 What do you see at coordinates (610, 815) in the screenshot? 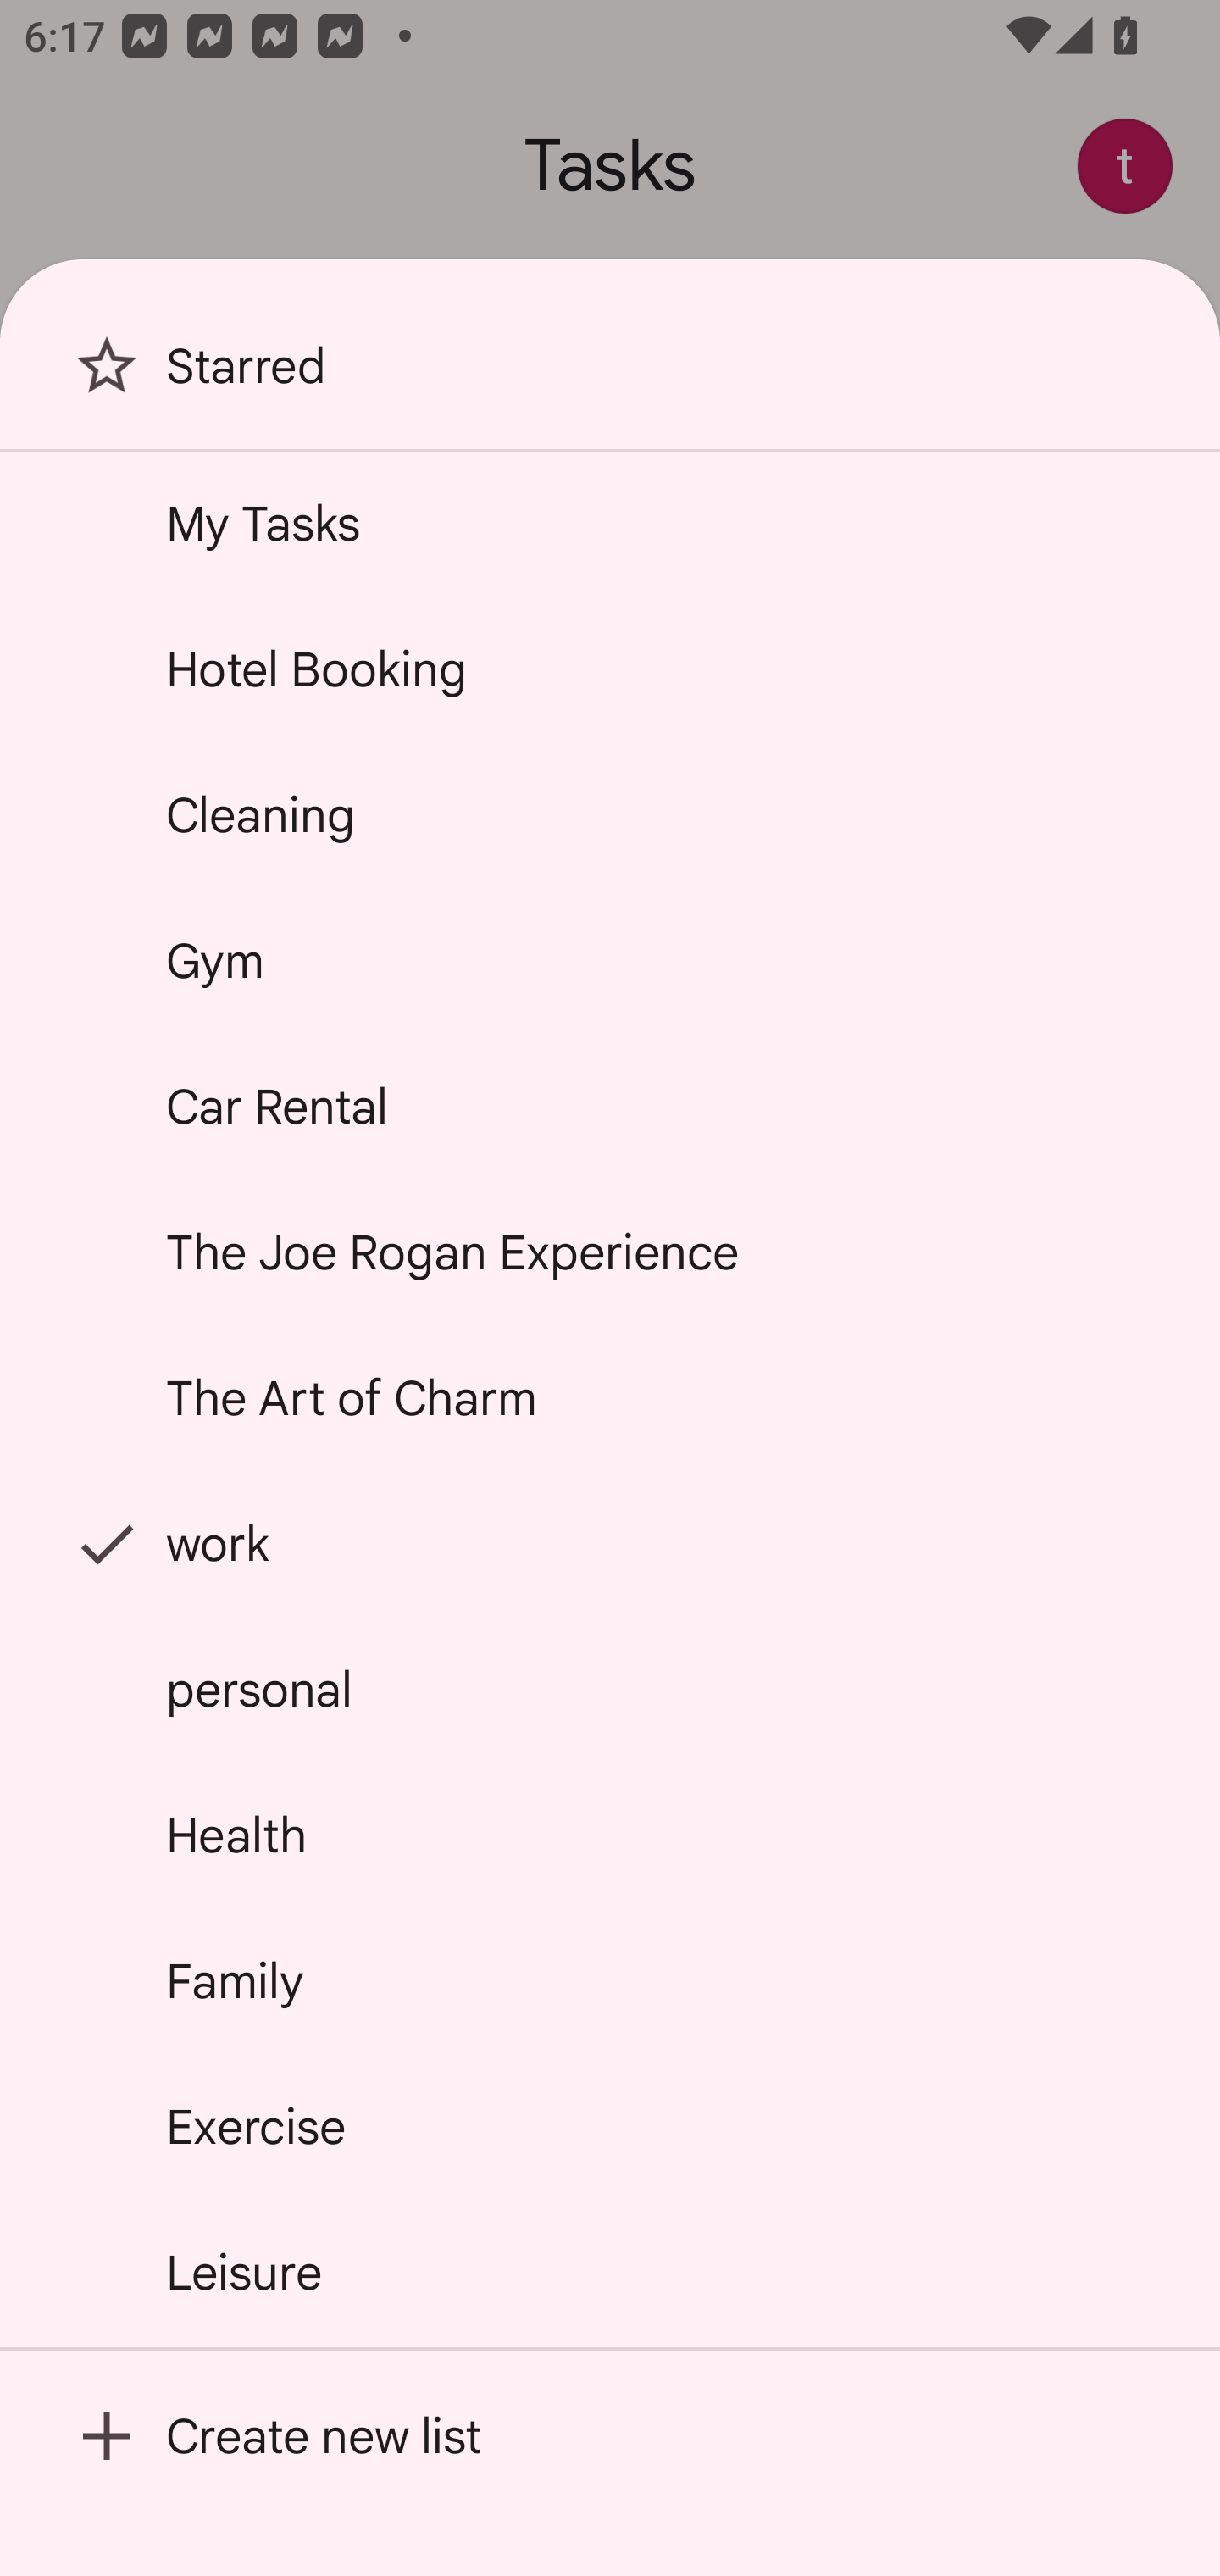
I see `Cleaning` at bounding box center [610, 815].